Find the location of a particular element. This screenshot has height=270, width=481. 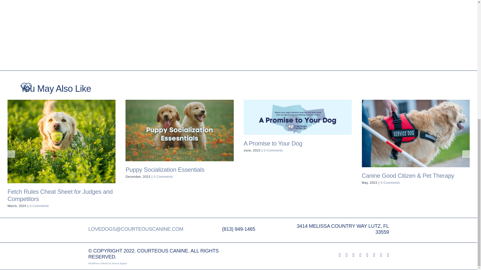

Fetch Rules Cheat Sheet for Judges and Competitors is located at coordinates (60, 195).